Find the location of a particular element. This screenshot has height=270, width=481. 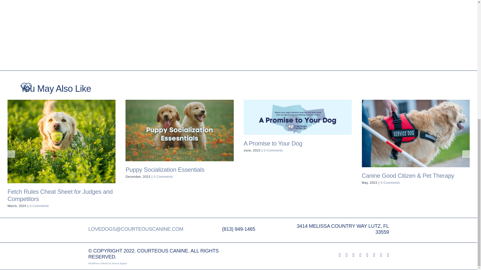

Fetch Rules Cheat Sheet for Judges and Competitors is located at coordinates (60, 195).